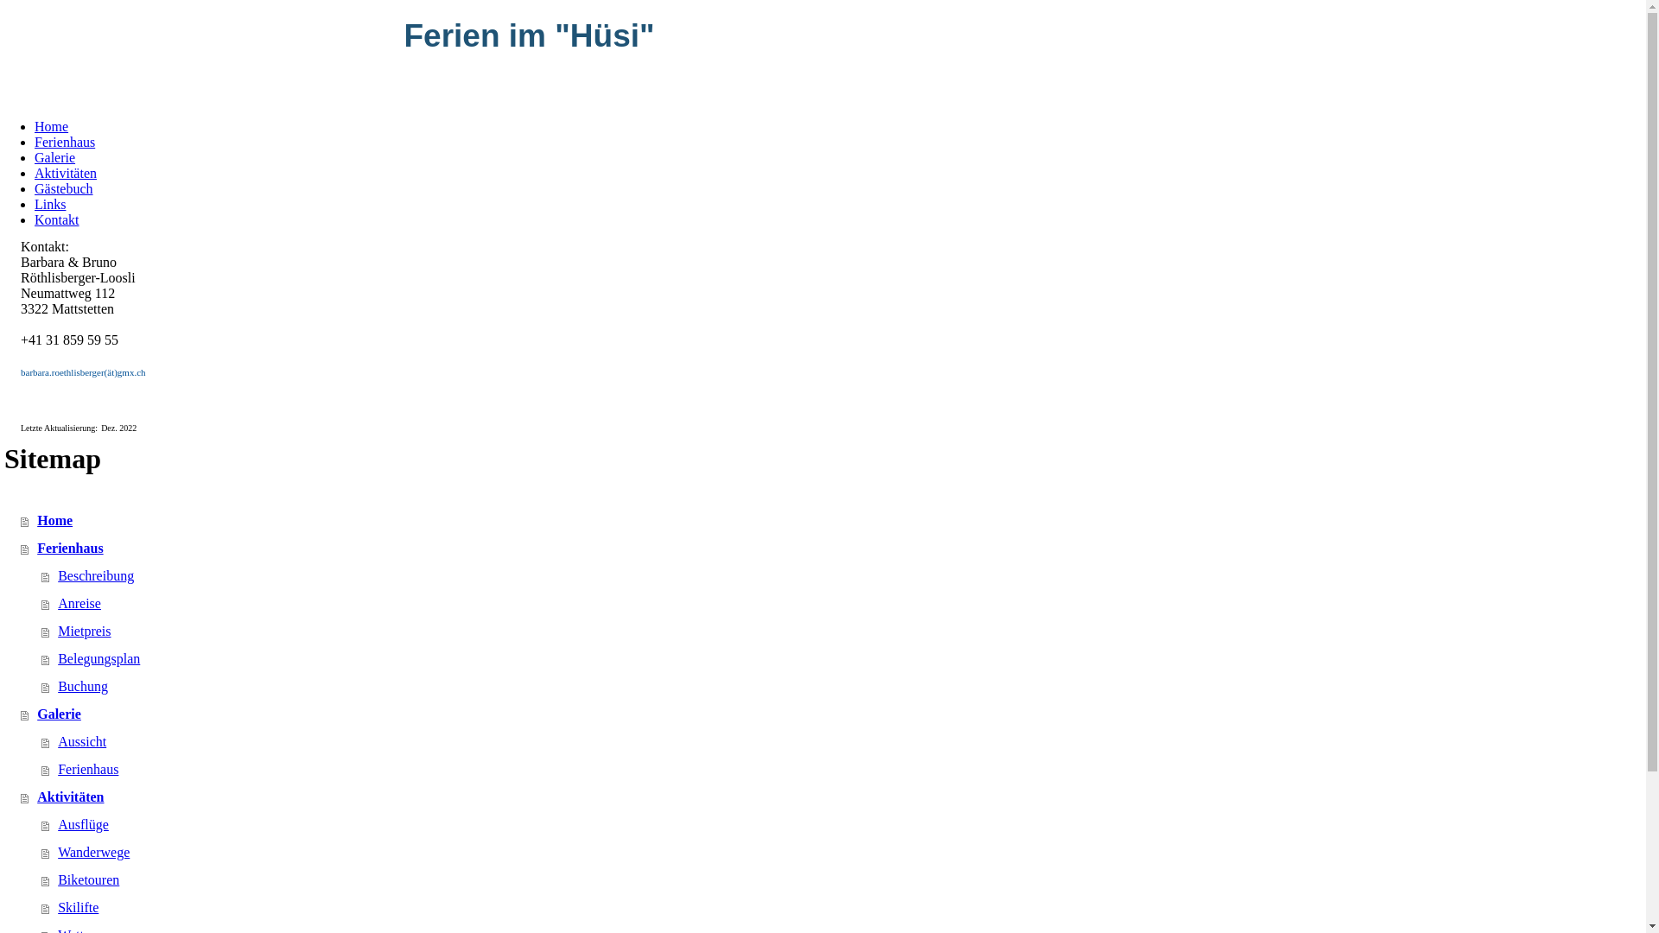  I want to click on Kontakt, so click(57, 219).